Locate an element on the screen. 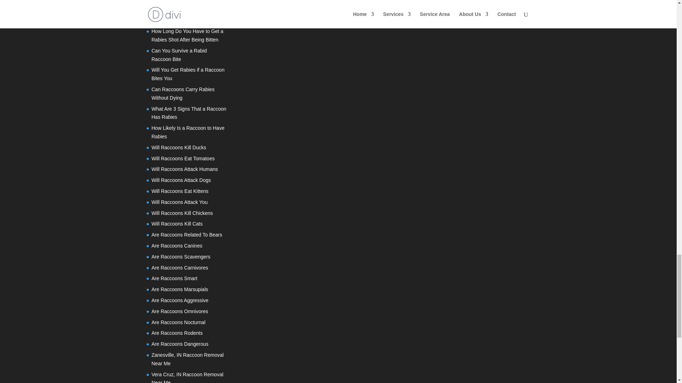 This screenshot has width=682, height=383. Can Raccoons Carry Rabies Without Dying is located at coordinates (183, 94).